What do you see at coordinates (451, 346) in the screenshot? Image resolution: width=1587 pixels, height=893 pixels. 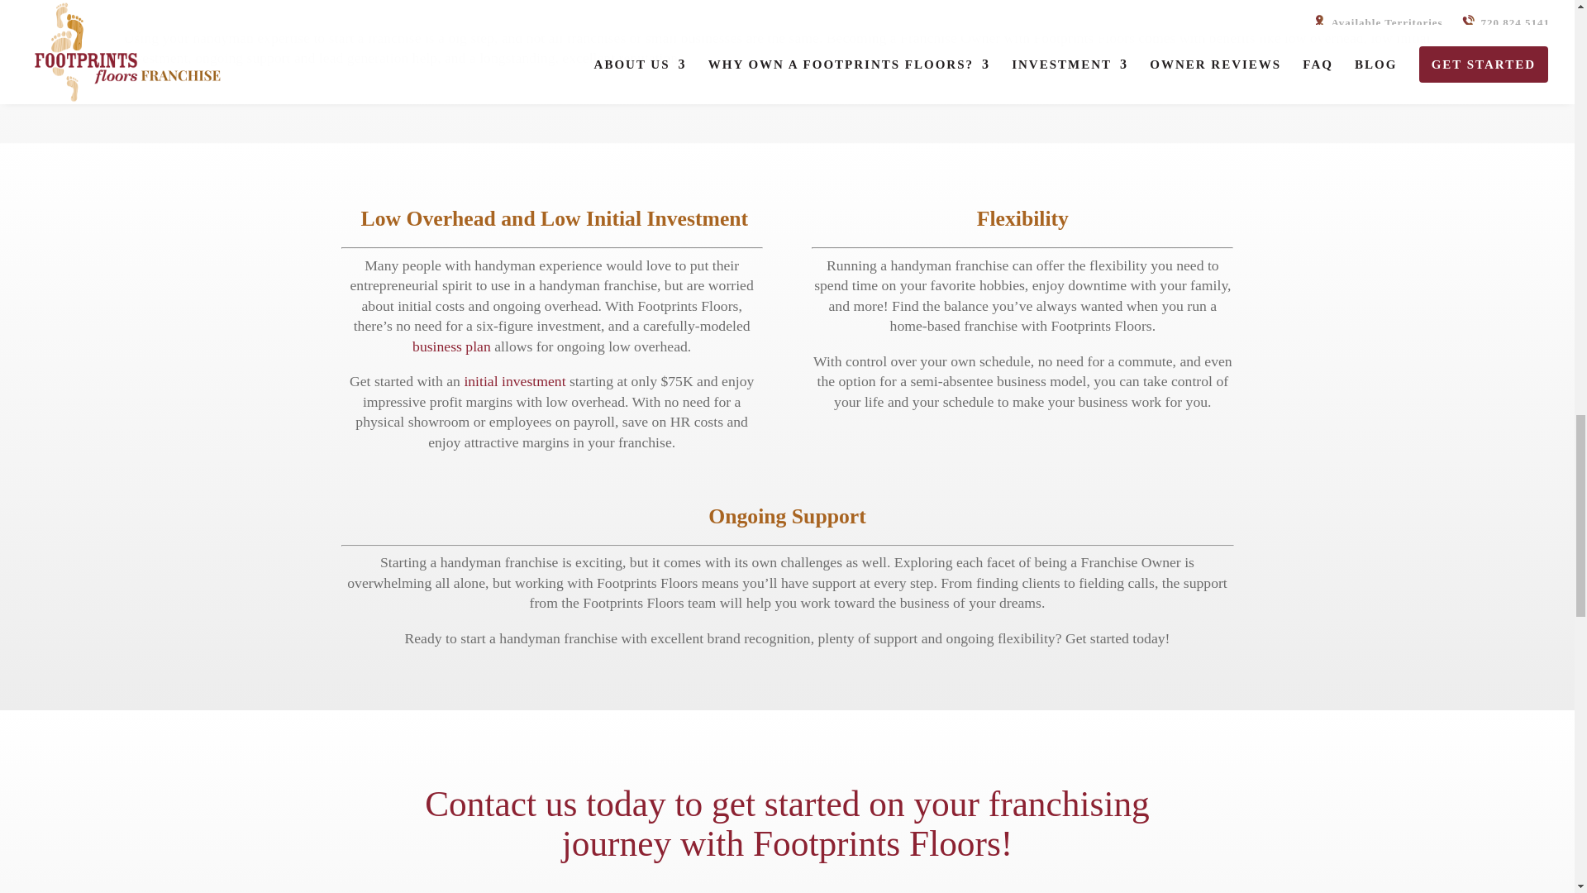 I see `Footprints Floors Business Model` at bounding box center [451, 346].